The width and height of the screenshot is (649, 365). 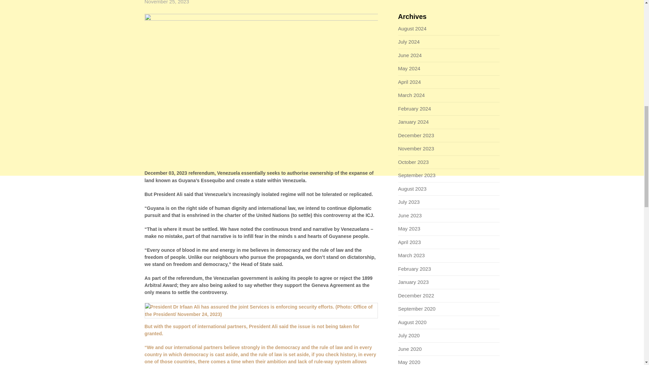 What do you see at coordinates (416, 148) in the screenshot?
I see `November 2023` at bounding box center [416, 148].